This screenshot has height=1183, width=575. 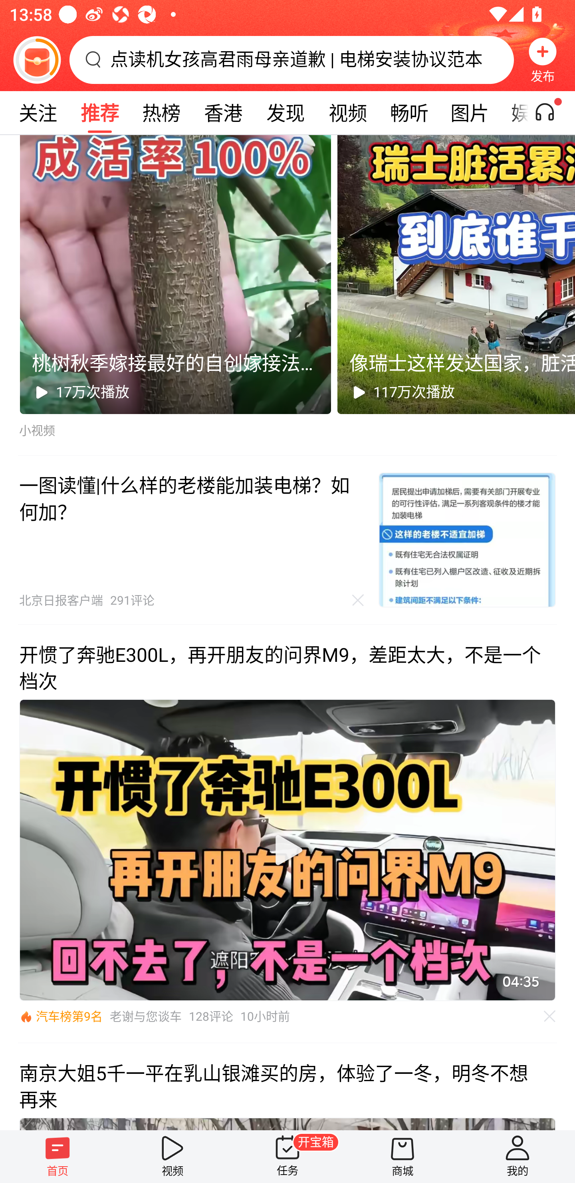 What do you see at coordinates (37, 60) in the screenshot?
I see `阅读赚金币` at bounding box center [37, 60].